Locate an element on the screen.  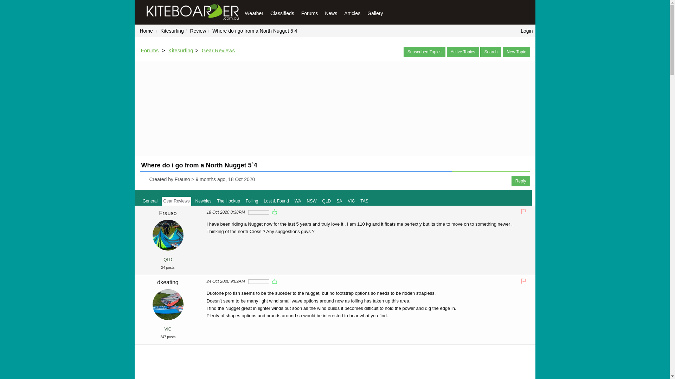
Forums is located at coordinates (150, 51).